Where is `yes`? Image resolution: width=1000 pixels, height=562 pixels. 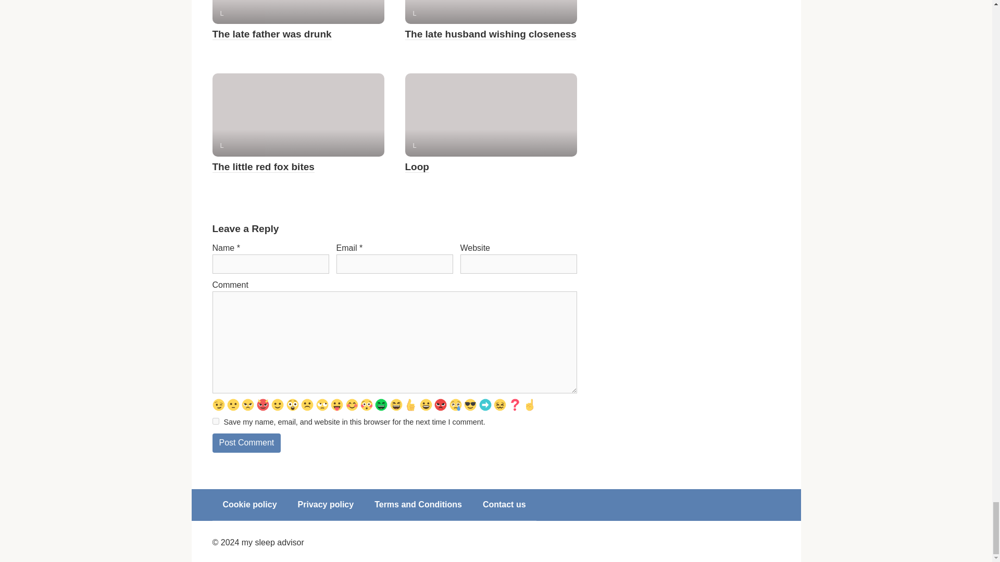
yes is located at coordinates (216, 421).